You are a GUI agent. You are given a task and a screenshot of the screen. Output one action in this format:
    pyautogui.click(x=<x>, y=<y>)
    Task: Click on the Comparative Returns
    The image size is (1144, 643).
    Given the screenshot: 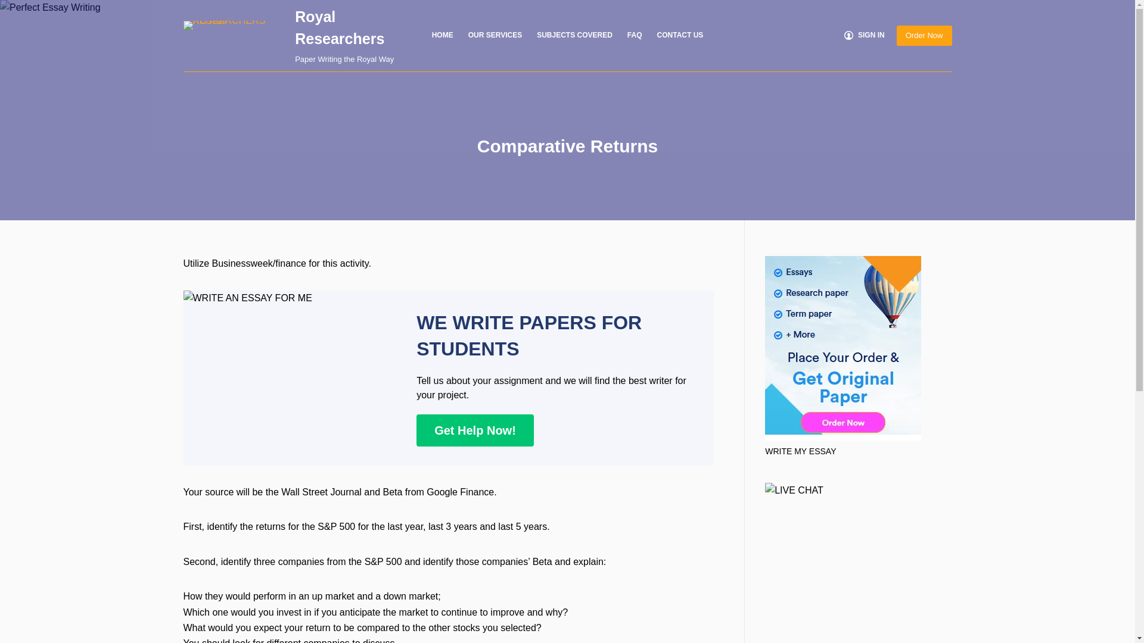 What is the action you would take?
    pyautogui.click(x=567, y=145)
    